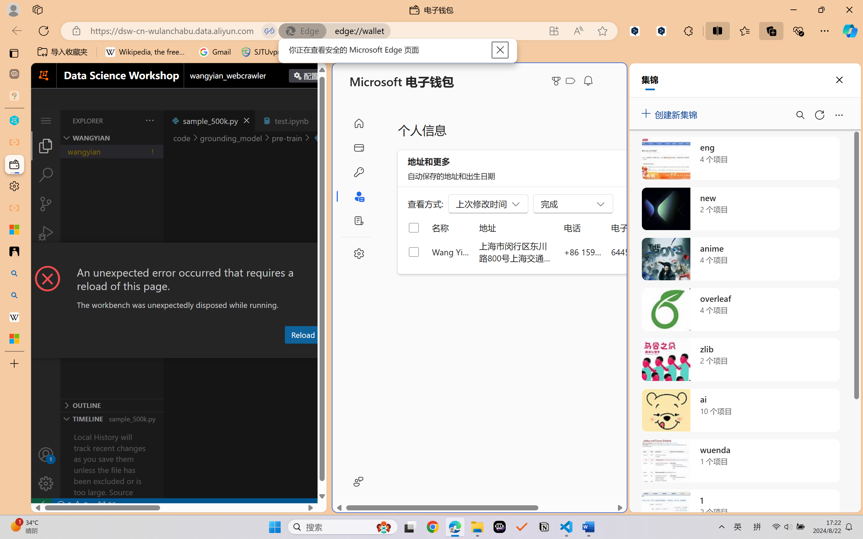 The image size is (863, 539). What do you see at coordinates (46, 233) in the screenshot?
I see `Run and Debug (Ctrl+Shift+D)` at bounding box center [46, 233].